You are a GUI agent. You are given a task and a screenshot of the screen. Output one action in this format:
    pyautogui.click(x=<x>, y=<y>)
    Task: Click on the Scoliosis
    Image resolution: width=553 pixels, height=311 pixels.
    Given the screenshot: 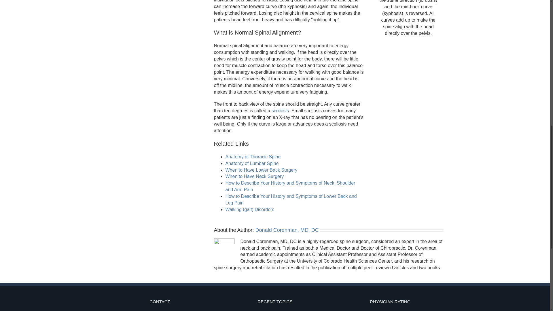 What is the action you would take?
    pyautogui.click(x=280, y=111)
    